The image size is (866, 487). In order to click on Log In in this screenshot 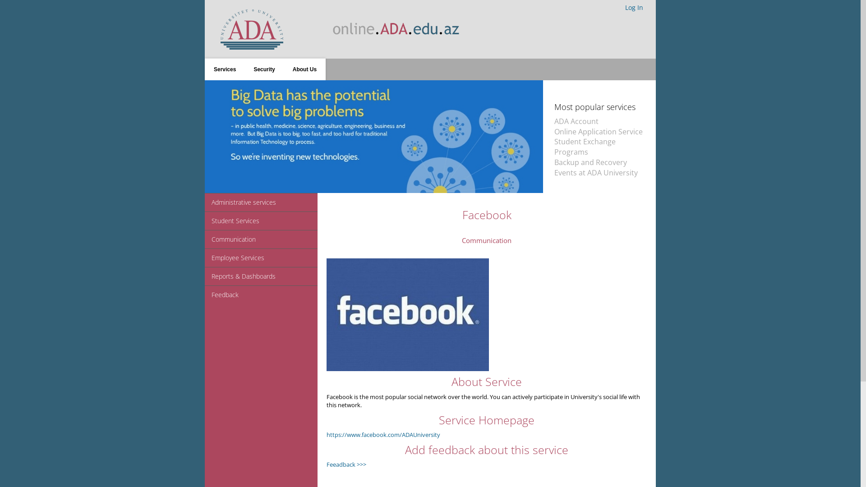, I will do `click(634, 8)`.